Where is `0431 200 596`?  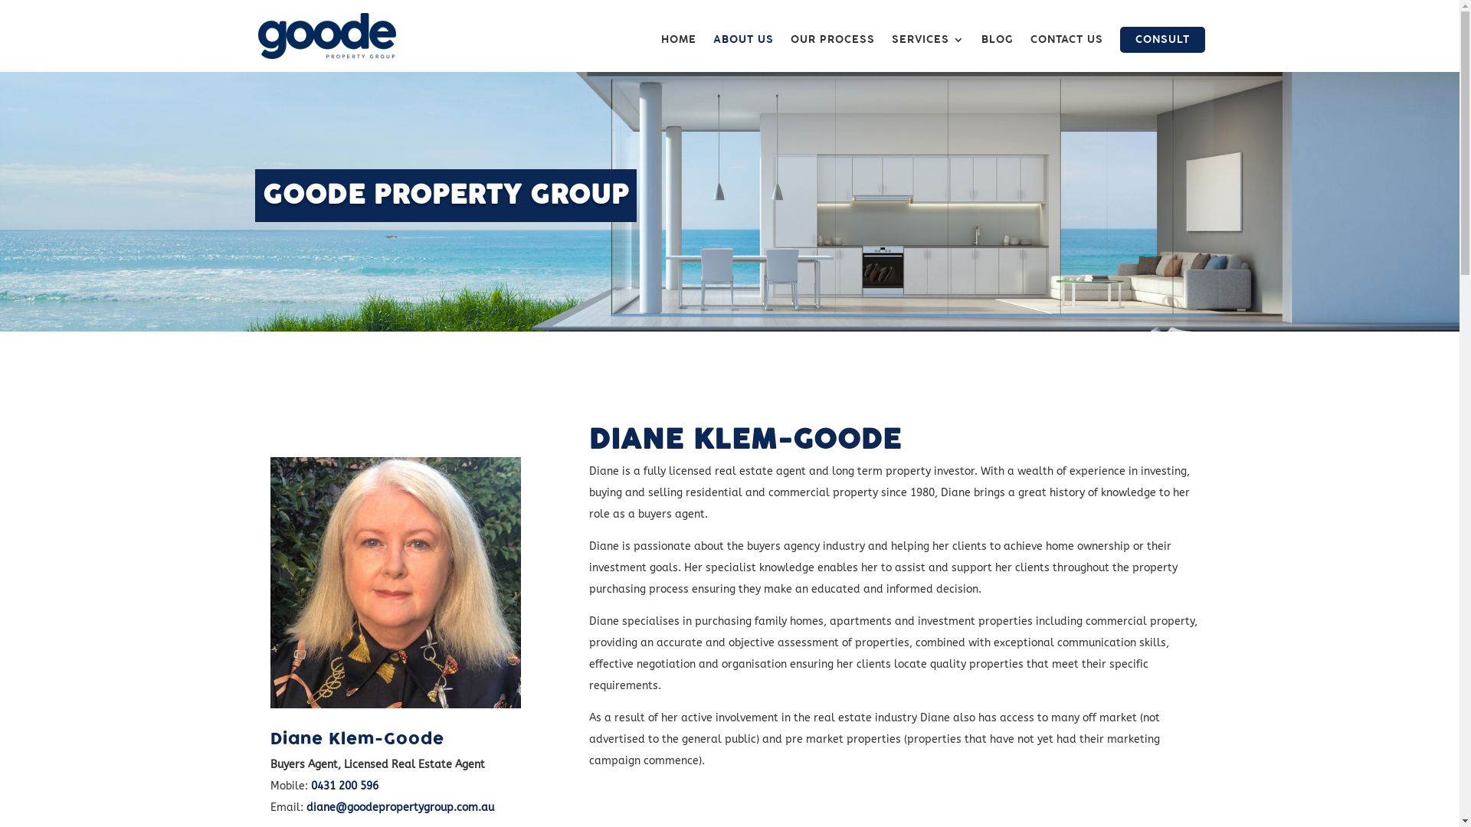
0431 200 596 is located at coordinates (345, 786).